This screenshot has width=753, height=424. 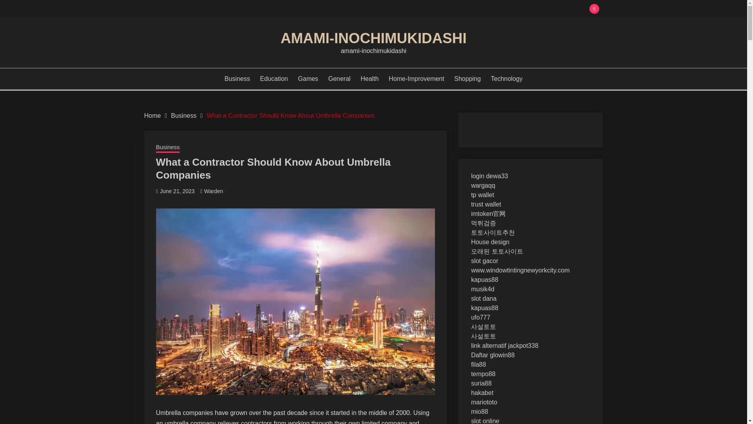 I want to click on Warden, so click(x=213, y=191).